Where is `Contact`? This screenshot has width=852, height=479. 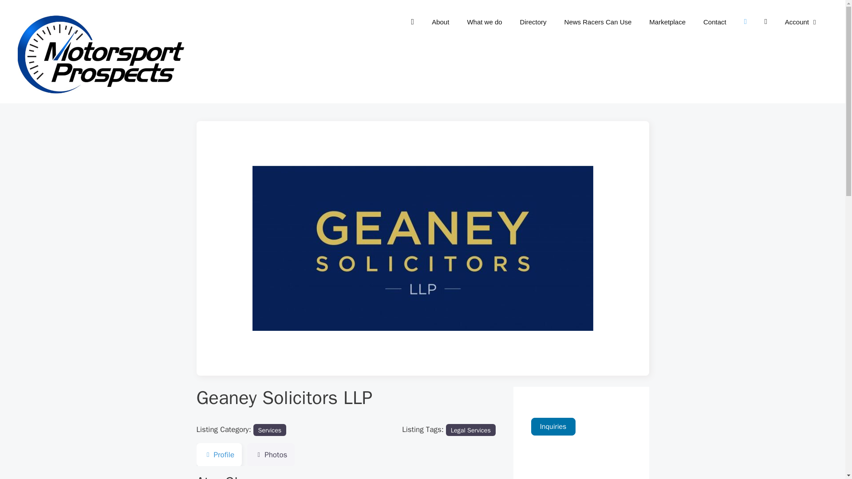
Contact is located at coordinates (714, 22).